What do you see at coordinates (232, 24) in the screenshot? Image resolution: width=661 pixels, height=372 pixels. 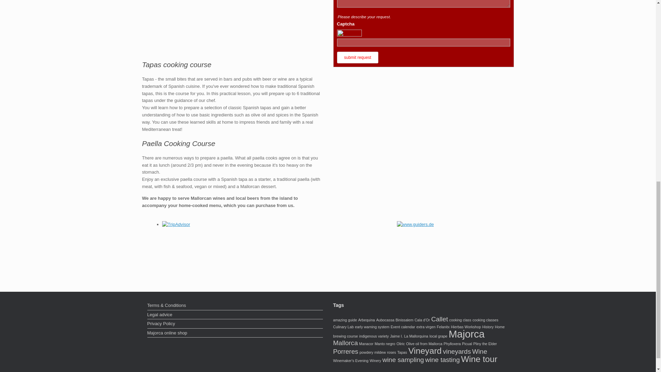 I see `wp-1647520685548.jpg` at bounding box center [232, 24].